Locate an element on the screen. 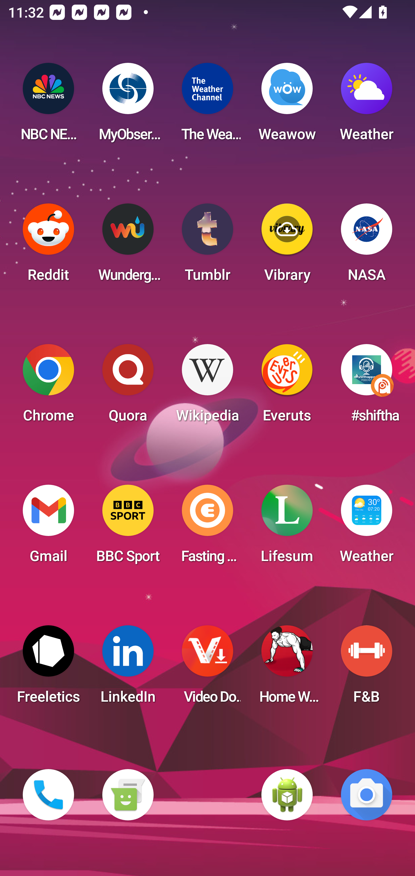 Image resolution: width=415 pixels, height=876 pixels. F&B is located at coordinates (367, 668).